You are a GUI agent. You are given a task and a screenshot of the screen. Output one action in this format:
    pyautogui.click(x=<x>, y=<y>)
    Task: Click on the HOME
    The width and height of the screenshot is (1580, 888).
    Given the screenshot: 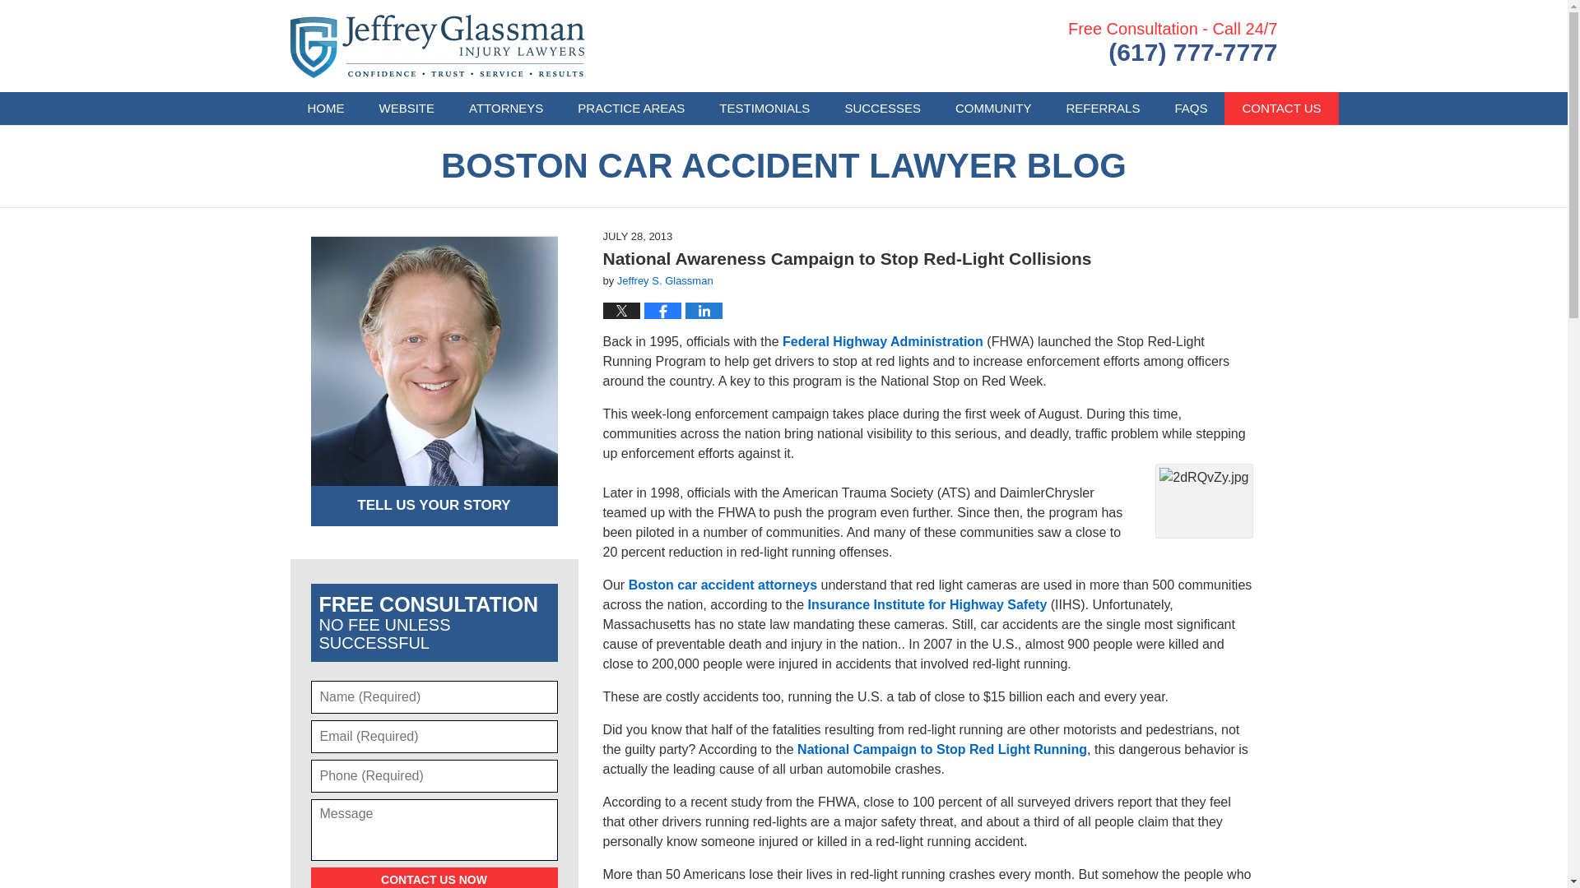 What is the action you would take?
    pyautogui.click(x=325, y=109)
    